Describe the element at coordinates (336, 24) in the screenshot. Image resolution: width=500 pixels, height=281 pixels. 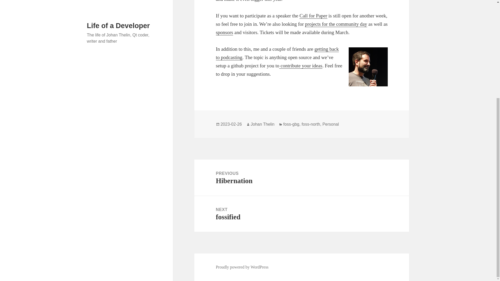
I see `projects for the community day` at that location.